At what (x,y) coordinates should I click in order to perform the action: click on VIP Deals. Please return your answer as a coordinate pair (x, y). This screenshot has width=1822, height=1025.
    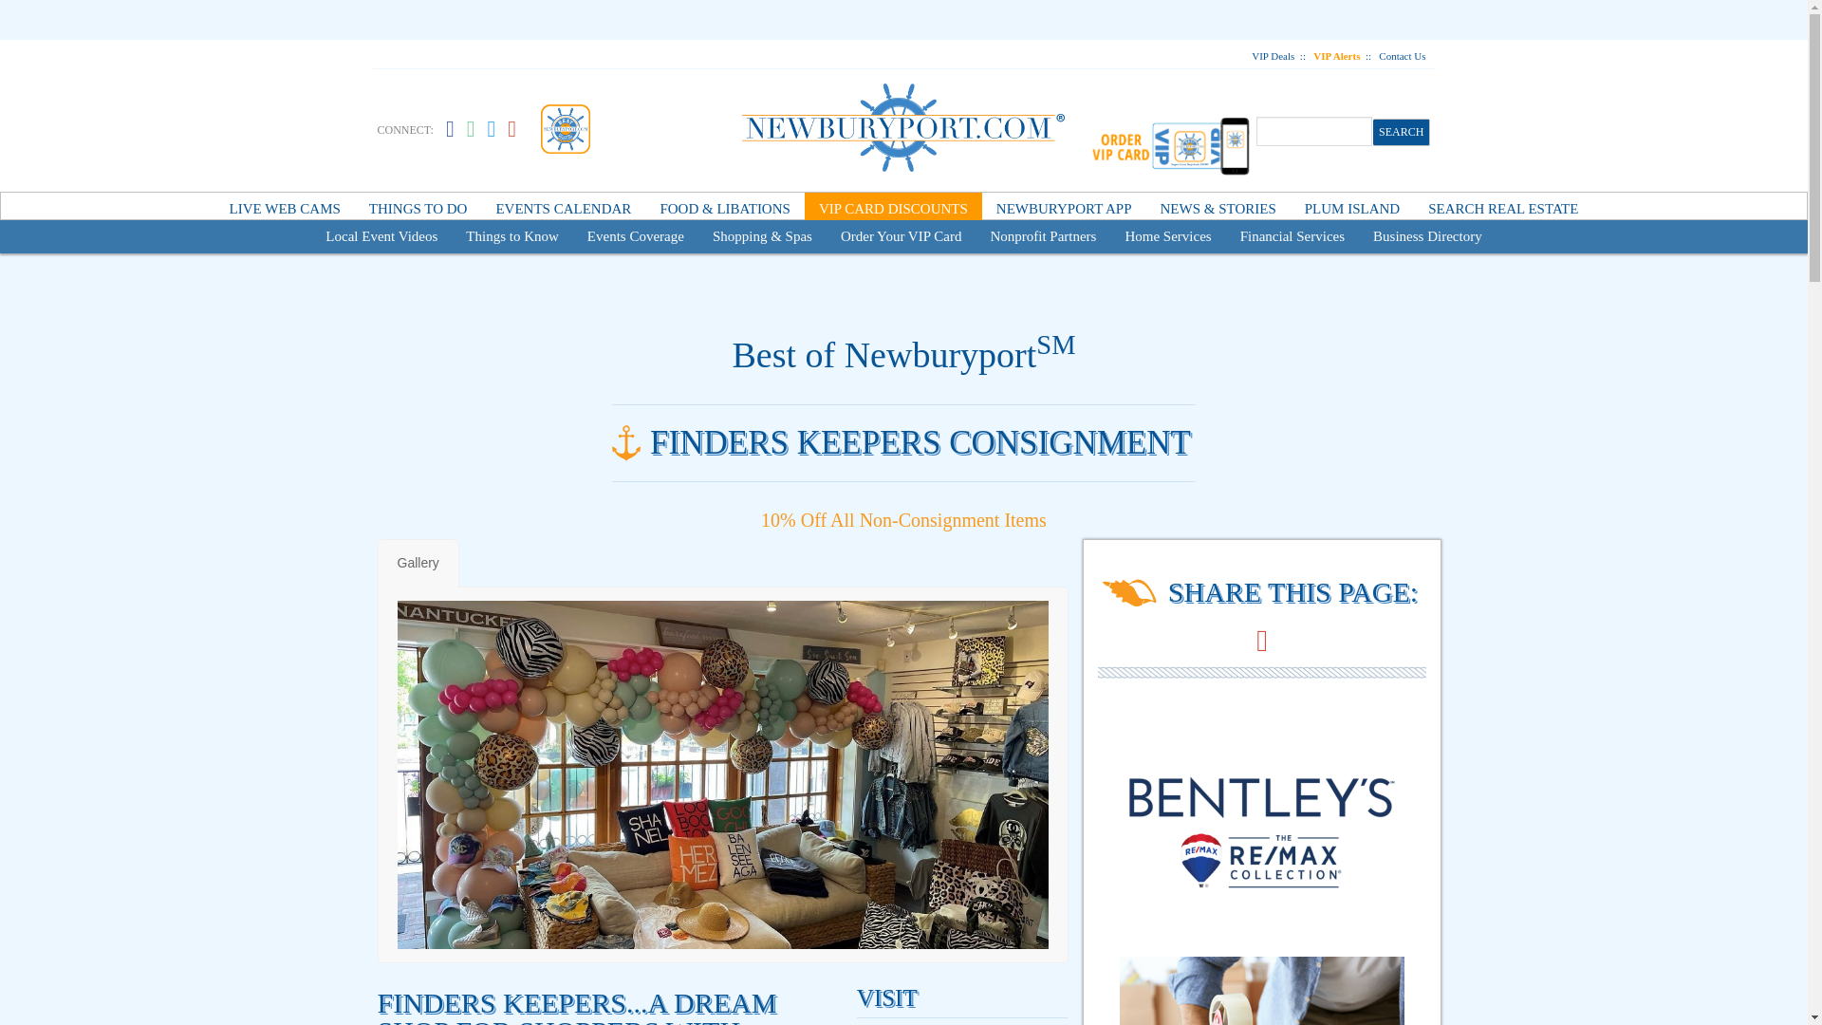
    Looking at the image, I should click on (1273, 55).